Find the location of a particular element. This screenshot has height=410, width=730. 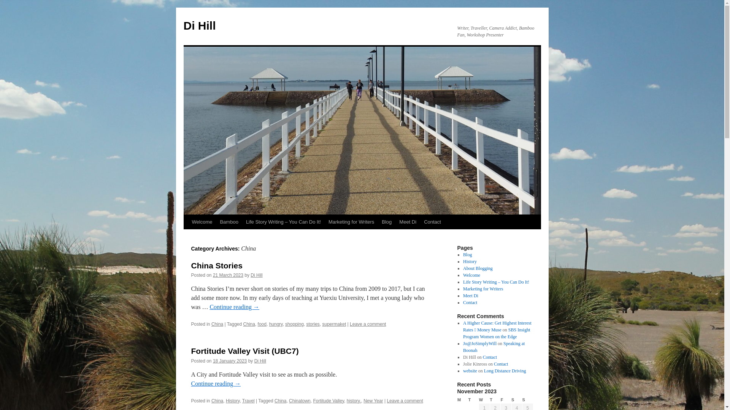

History is located at coordinates (470, 262).